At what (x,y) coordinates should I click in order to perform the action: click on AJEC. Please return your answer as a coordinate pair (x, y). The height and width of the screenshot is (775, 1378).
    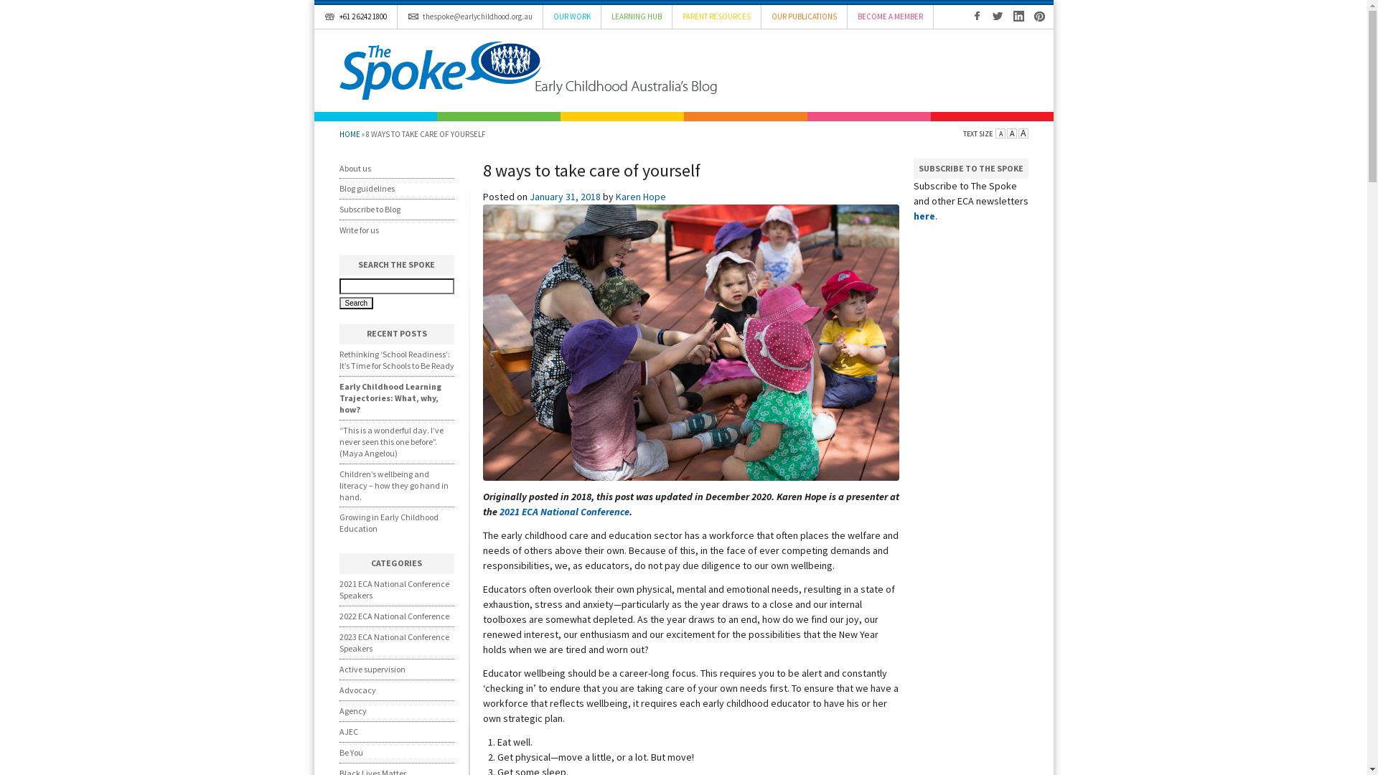
    Looking at the image, I should click on (348, 732).